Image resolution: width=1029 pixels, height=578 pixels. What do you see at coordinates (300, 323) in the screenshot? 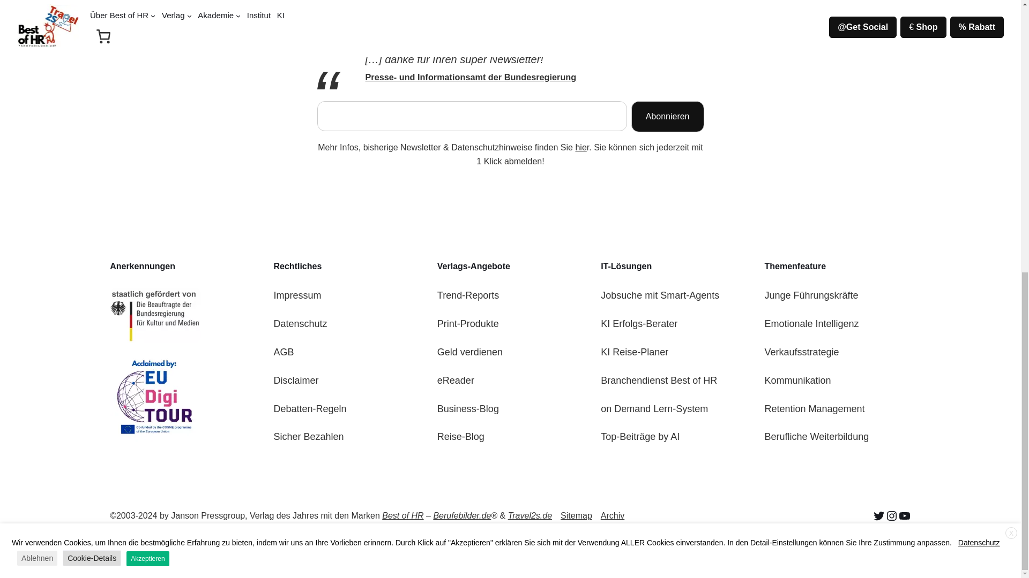
I see `Datenschutz` at bounding box center [300, 323].